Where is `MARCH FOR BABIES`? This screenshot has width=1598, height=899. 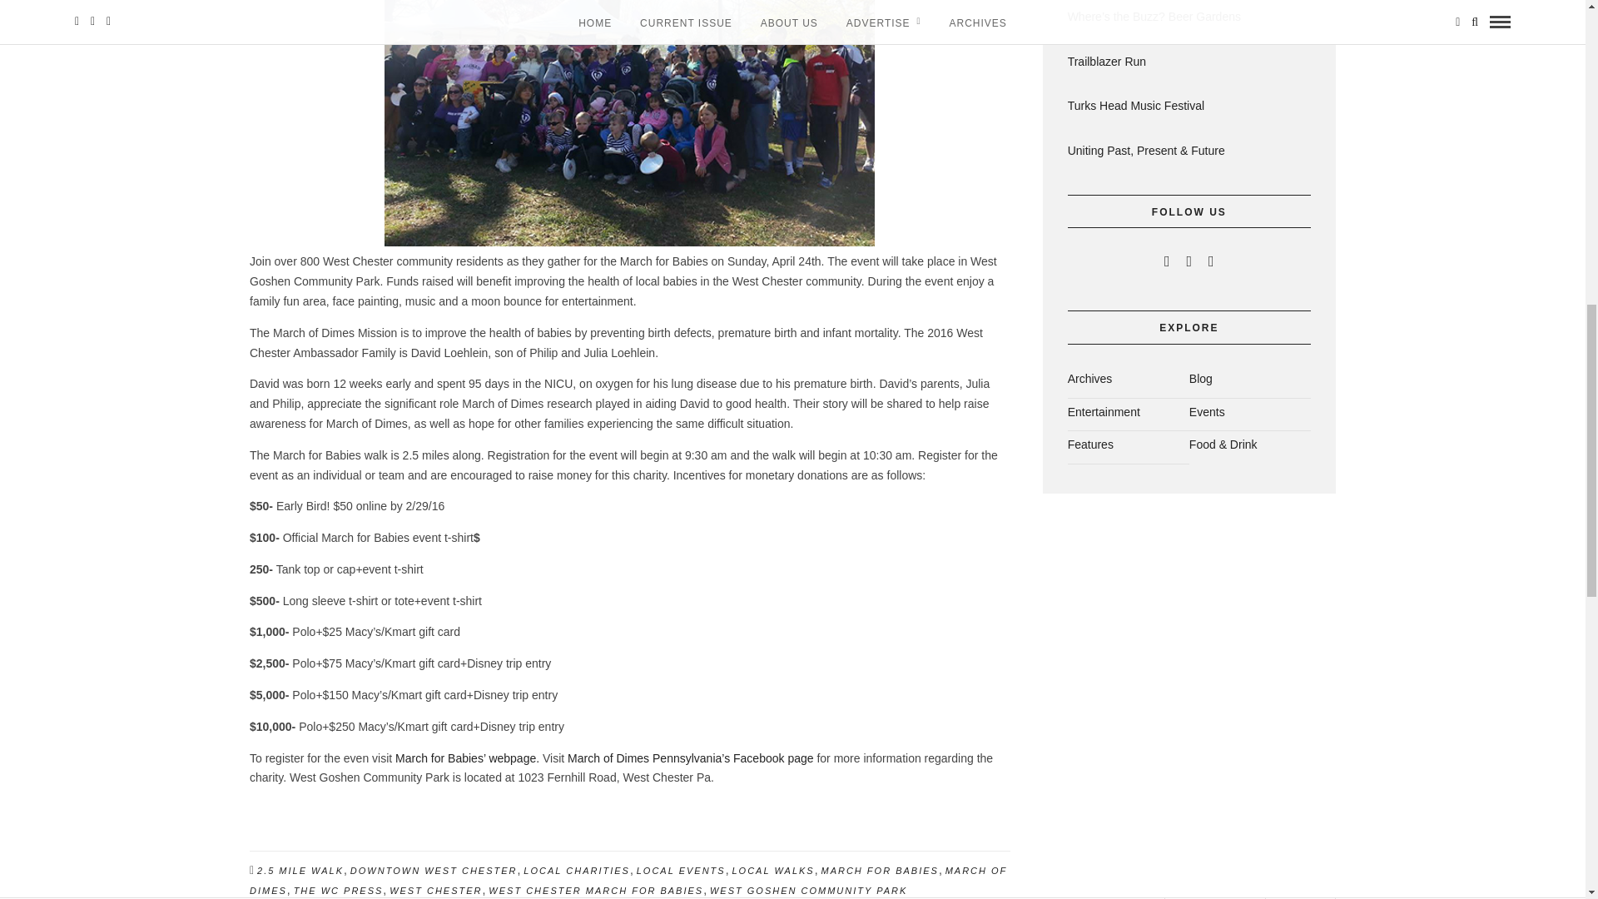
MARCH FOR BABIES is located at coordinates (879, 871).